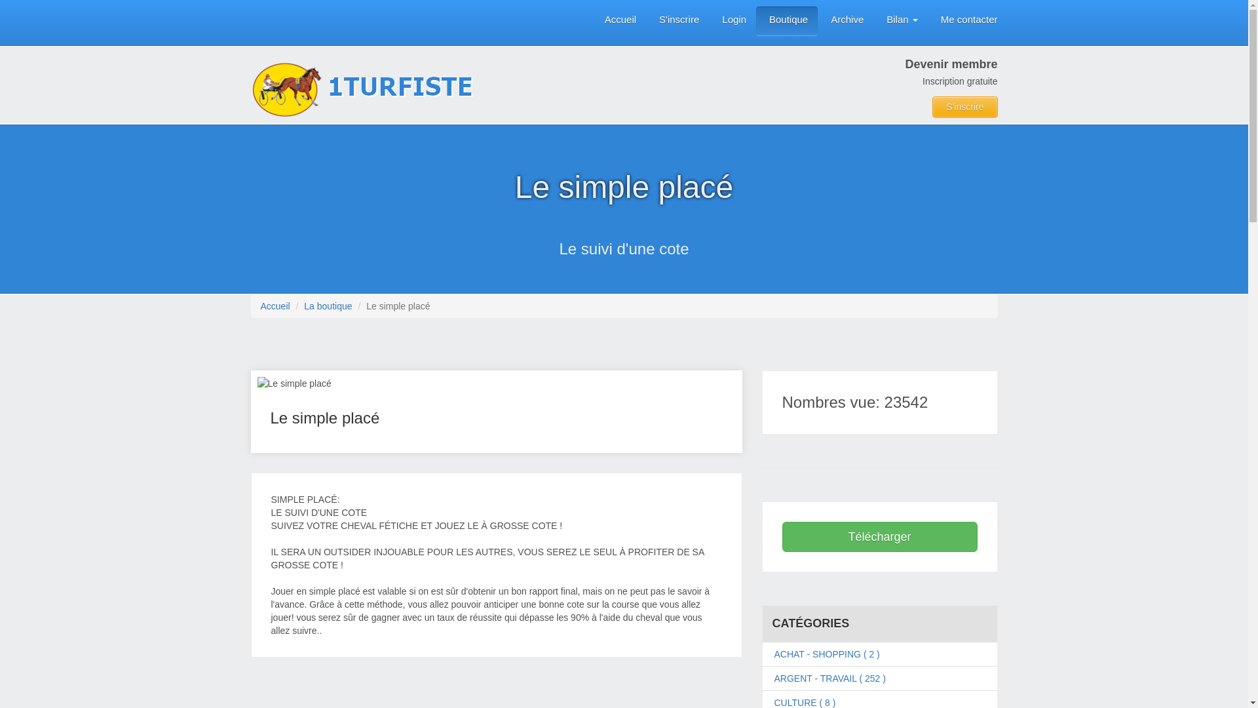 Image resolution: width=1258 pixels, height=708 pixels. I want to click on S'inscrire, so click(677, 21).